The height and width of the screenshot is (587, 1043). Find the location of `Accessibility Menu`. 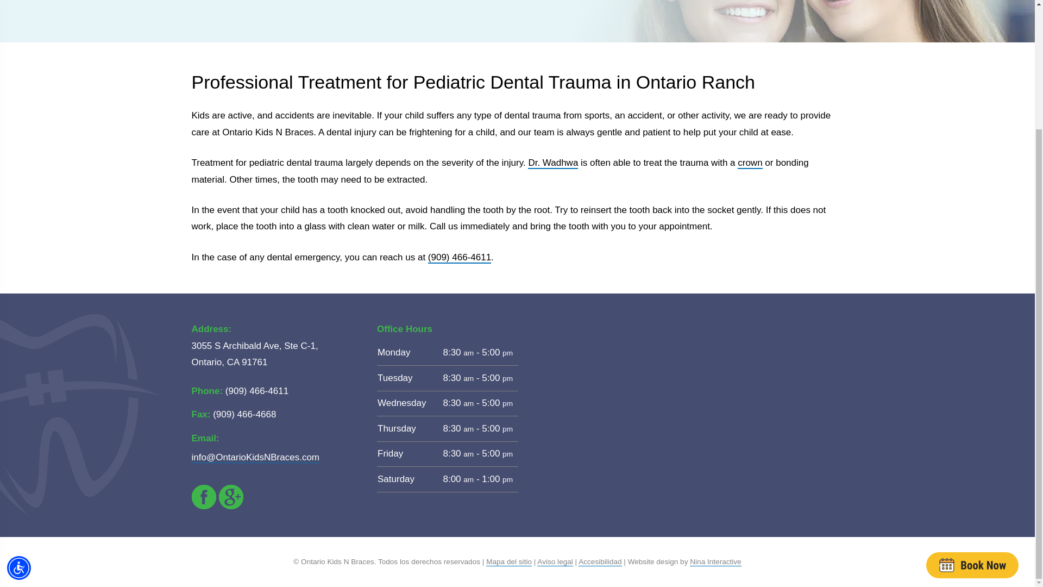

Accessibility Menu is located at coordinates (19, 409).